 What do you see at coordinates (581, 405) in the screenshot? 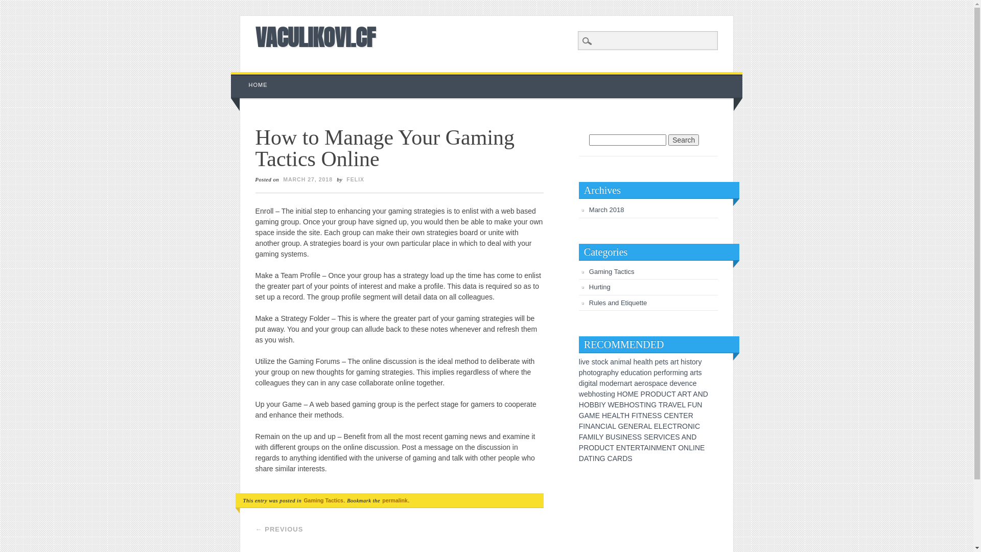
I see `H` at bounding box center [581, 405].